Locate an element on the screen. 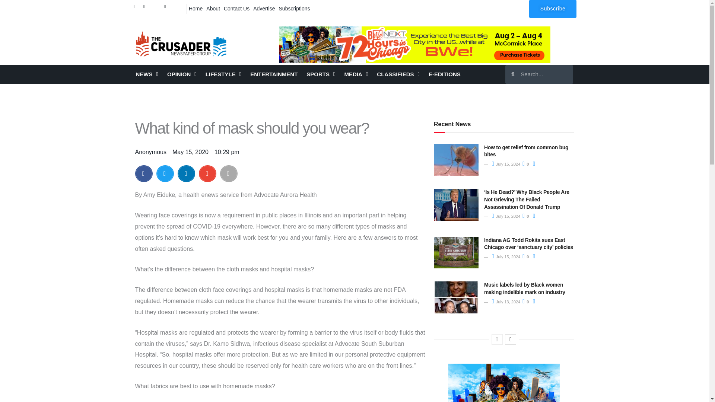 This screenshot has height=402, width=715. Previous is located at coordinates (497, 339).